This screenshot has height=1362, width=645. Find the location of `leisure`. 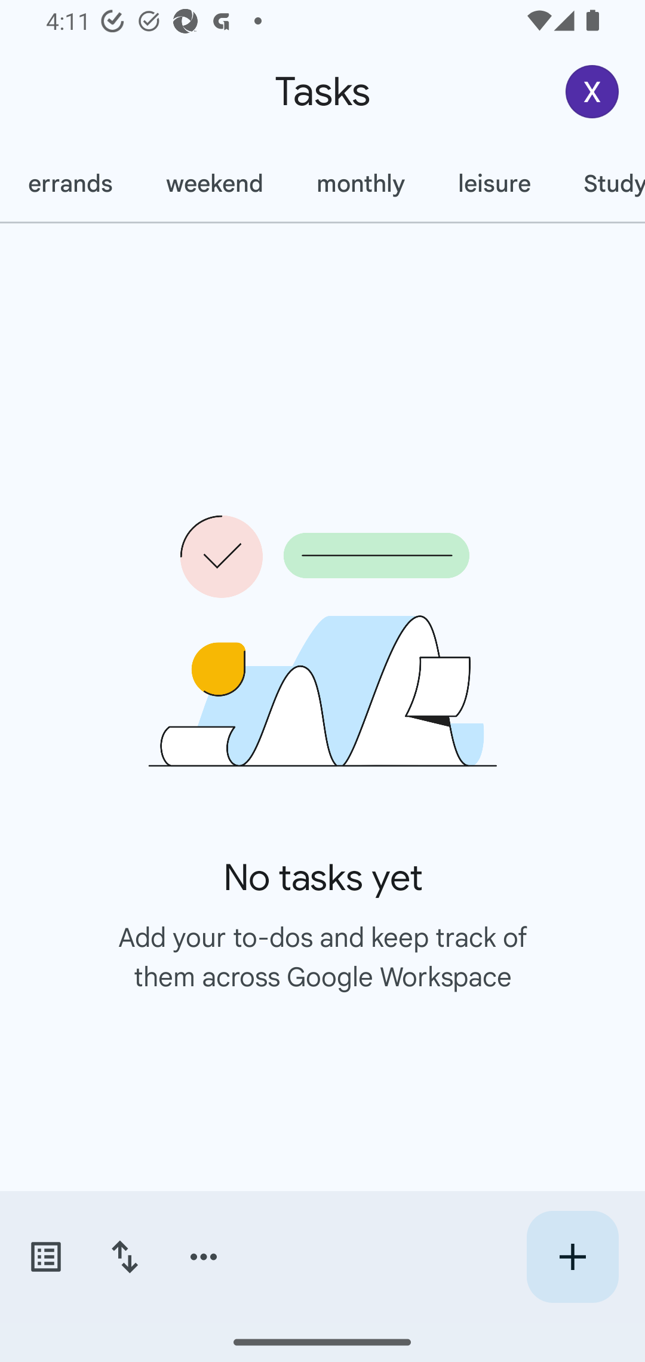

leisure is located at coordinates (494, 183).